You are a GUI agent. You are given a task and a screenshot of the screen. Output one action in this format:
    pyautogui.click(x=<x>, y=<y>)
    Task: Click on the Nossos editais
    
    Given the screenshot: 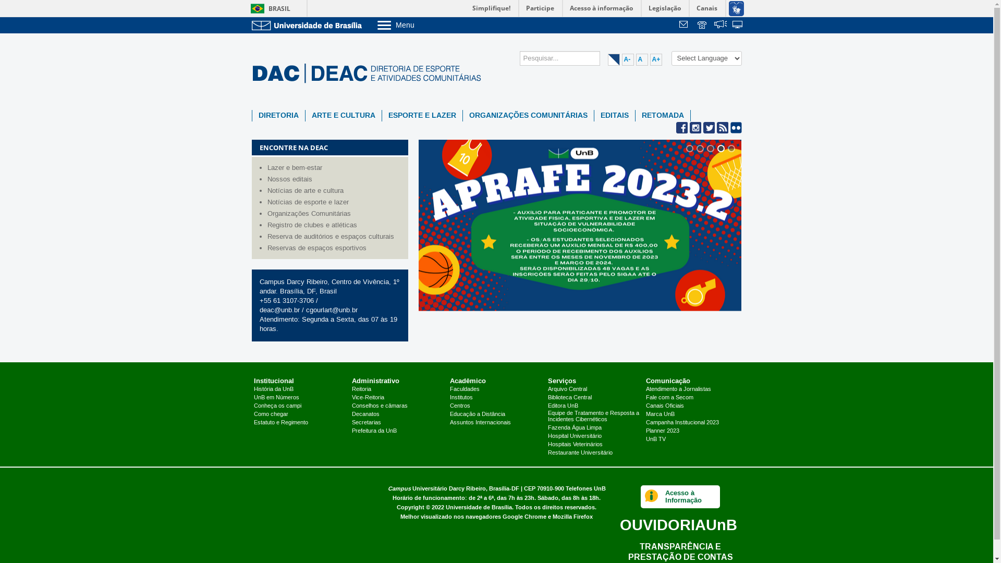 What is the action you would take?
    pyautogui.click(x=335, y=179)
    